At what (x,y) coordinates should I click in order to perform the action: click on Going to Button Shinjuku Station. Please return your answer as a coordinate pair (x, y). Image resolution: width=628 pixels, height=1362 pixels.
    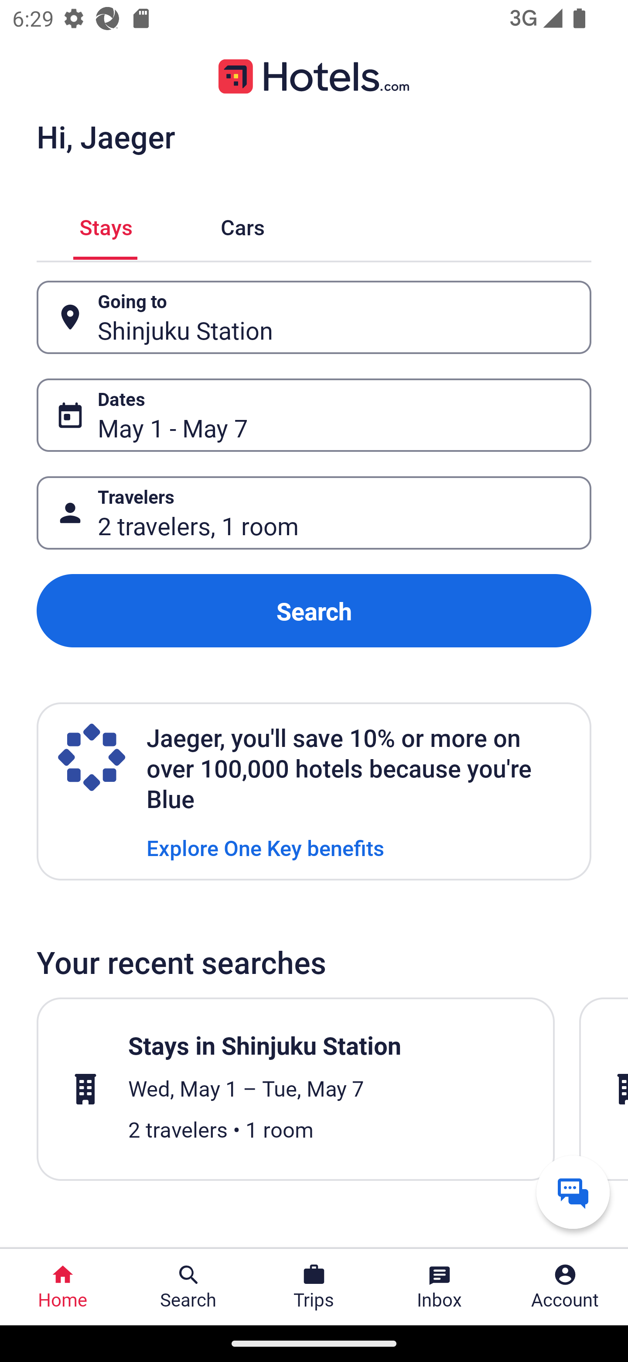
    Looking at the image, I should click on (314, 317).